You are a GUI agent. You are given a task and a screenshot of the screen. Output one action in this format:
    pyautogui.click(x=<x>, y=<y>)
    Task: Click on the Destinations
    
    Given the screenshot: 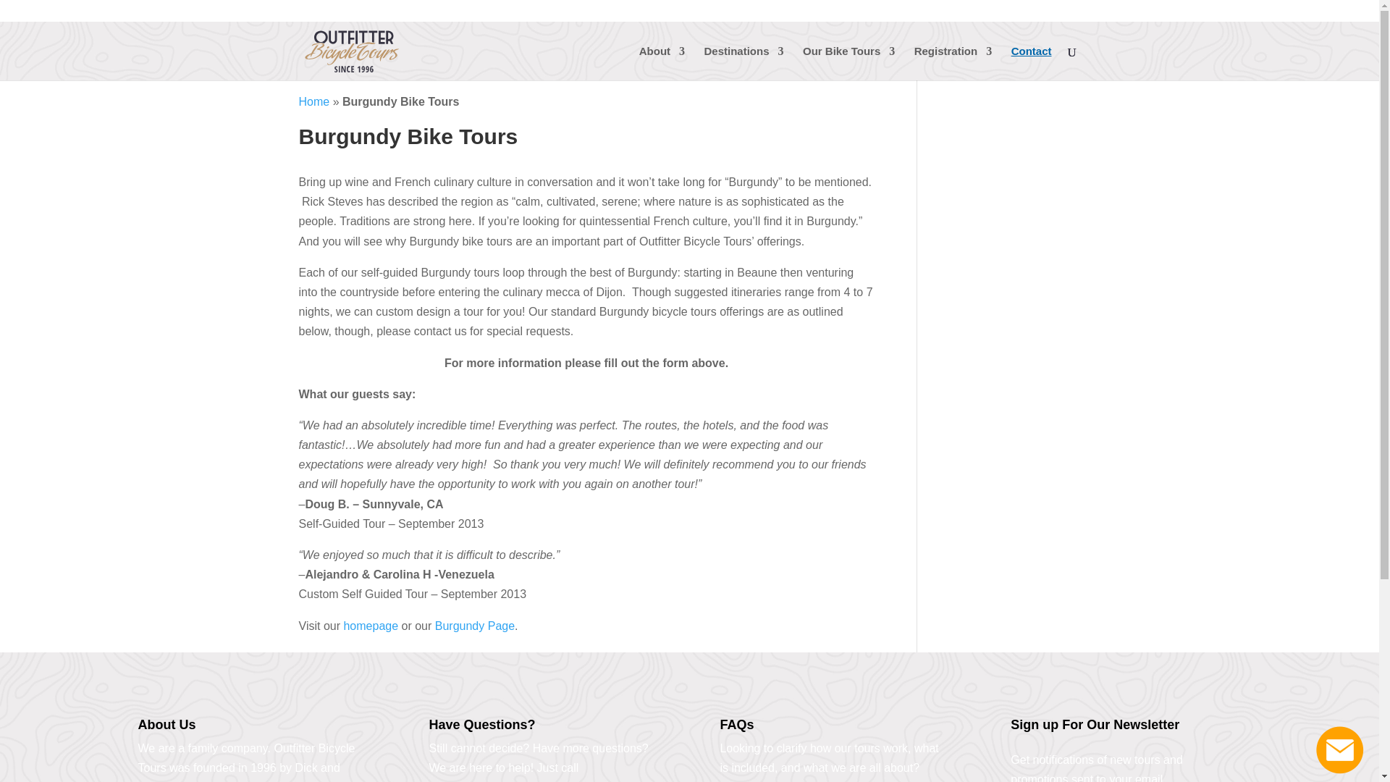 What is the action you would take?
    pyautogui.click(x=744, y=63)
    